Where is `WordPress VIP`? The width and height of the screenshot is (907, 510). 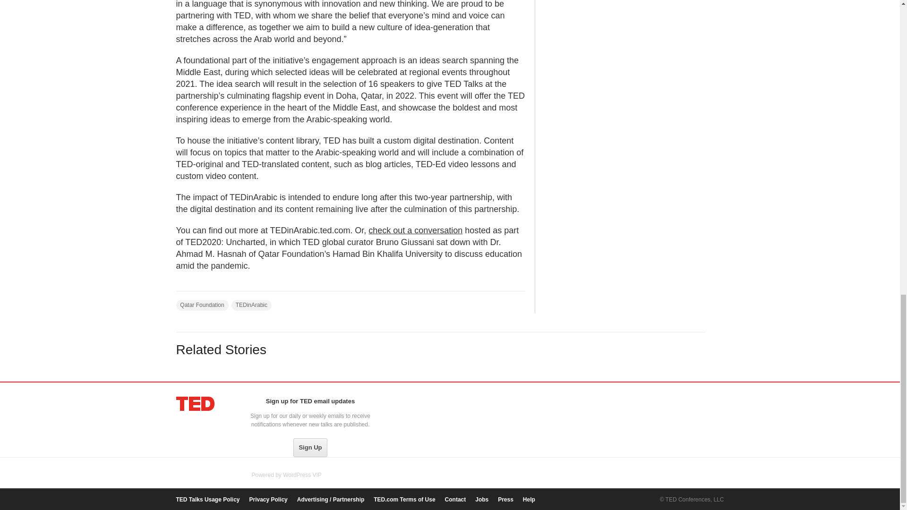 WordPress VIP is located at coordinates (302, 475).